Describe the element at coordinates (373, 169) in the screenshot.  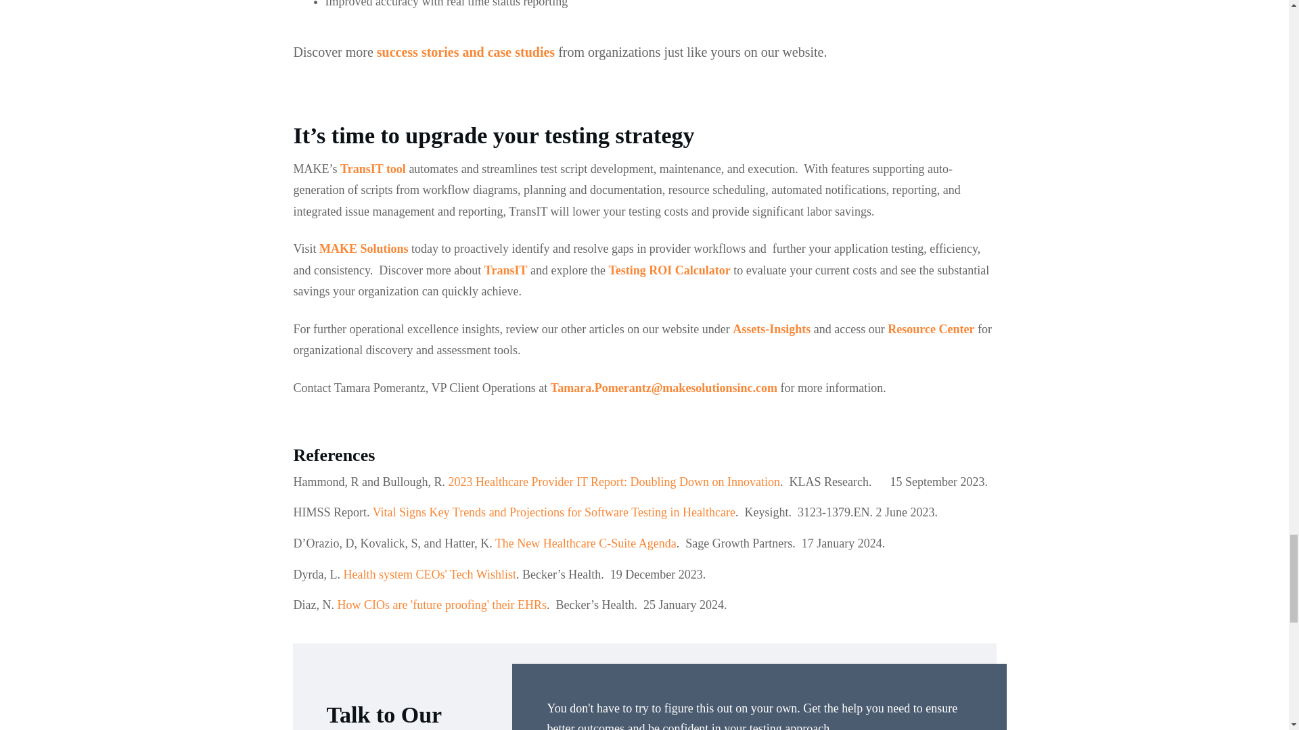
I see `TransIT tool` at that location.